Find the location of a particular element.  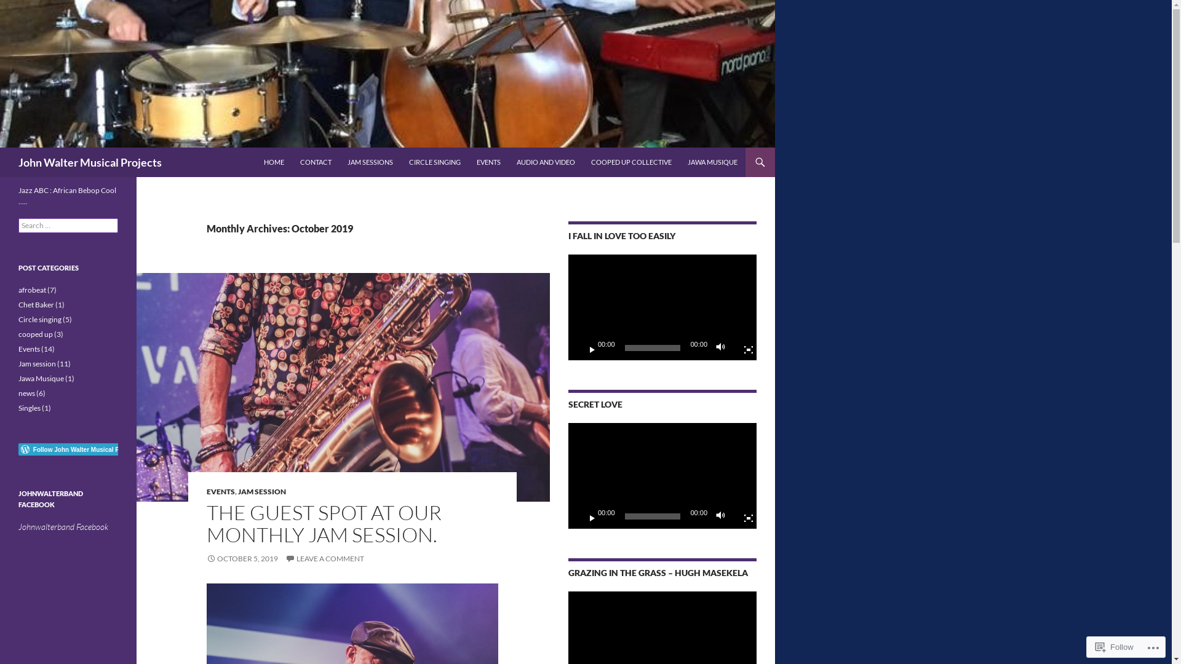

LEAVE A COMMENT is located at coordinates (325, 558).